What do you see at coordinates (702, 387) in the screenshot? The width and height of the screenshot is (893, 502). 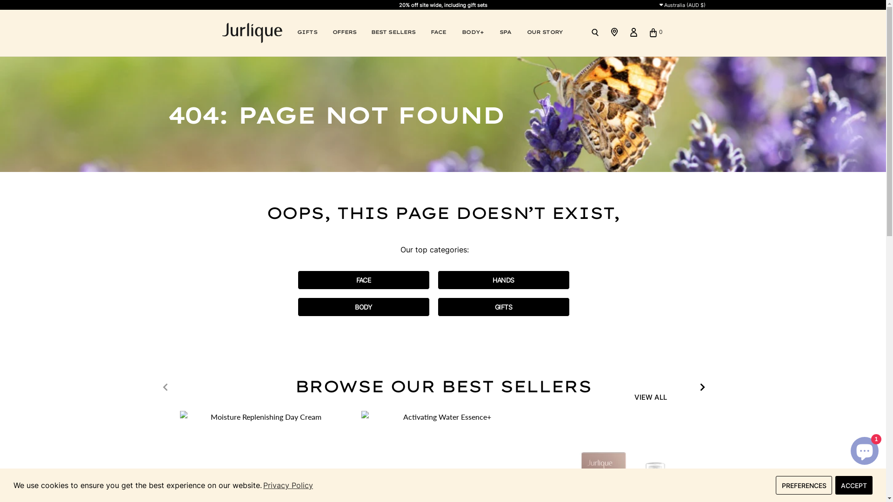 I see `Next` at bounding box center [702, 387].